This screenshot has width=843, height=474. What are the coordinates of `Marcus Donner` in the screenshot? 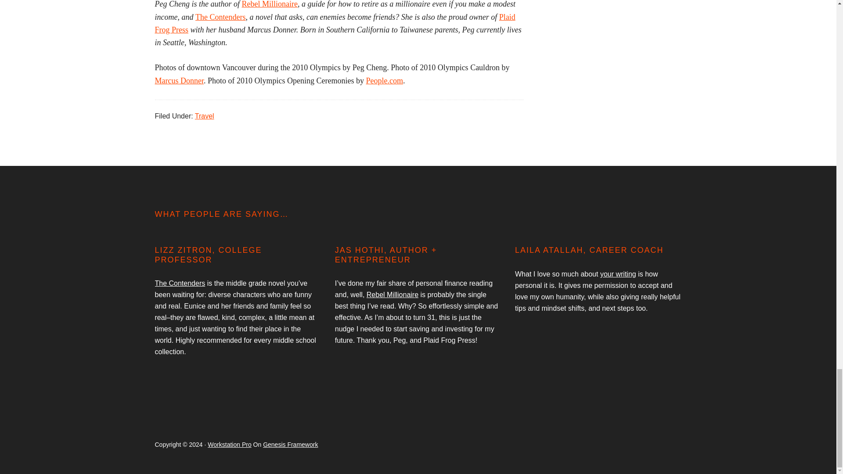 It's located at (178, 81).